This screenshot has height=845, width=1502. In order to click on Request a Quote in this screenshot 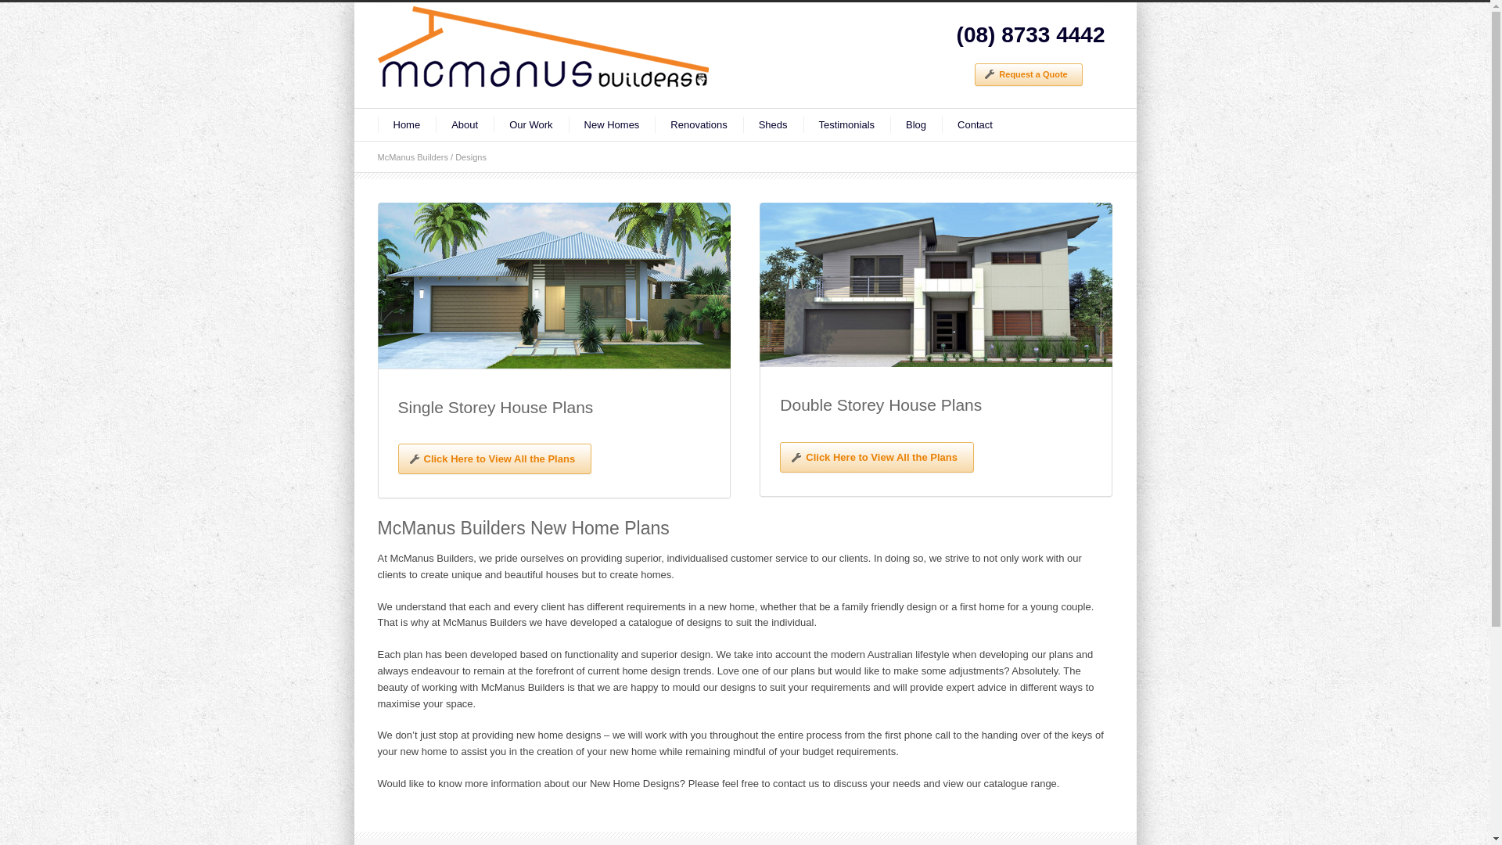, I will do `click(1028, 75)`.